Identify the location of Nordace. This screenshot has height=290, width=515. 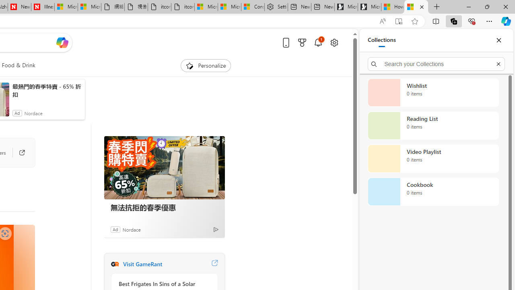
(131, 229).